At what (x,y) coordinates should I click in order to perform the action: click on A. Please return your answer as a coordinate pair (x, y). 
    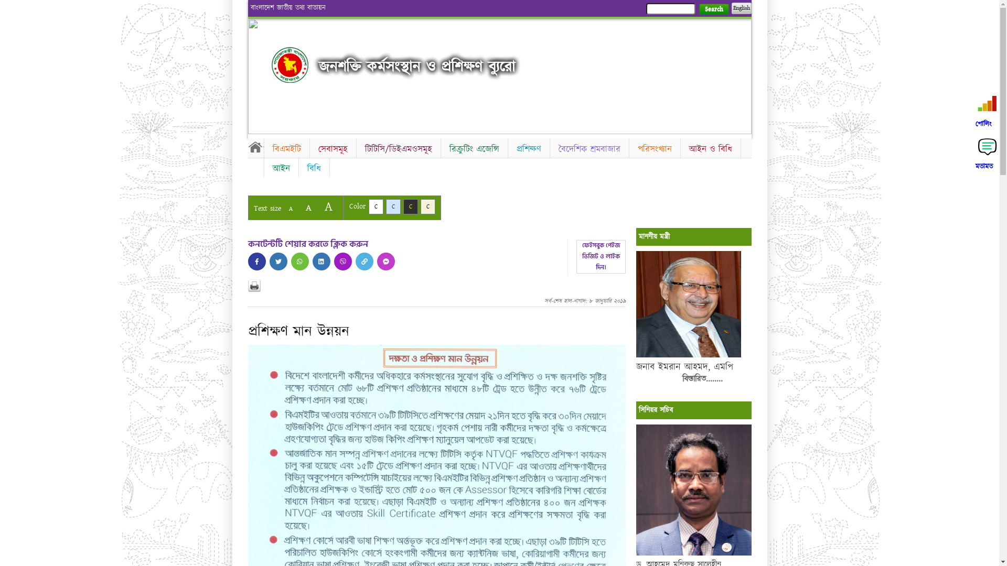
    Looking at the image, I should click on (308, 208).